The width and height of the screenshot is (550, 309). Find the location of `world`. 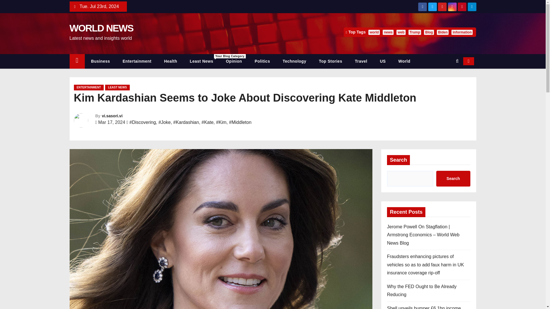

world is located at coordinates (374, 32).